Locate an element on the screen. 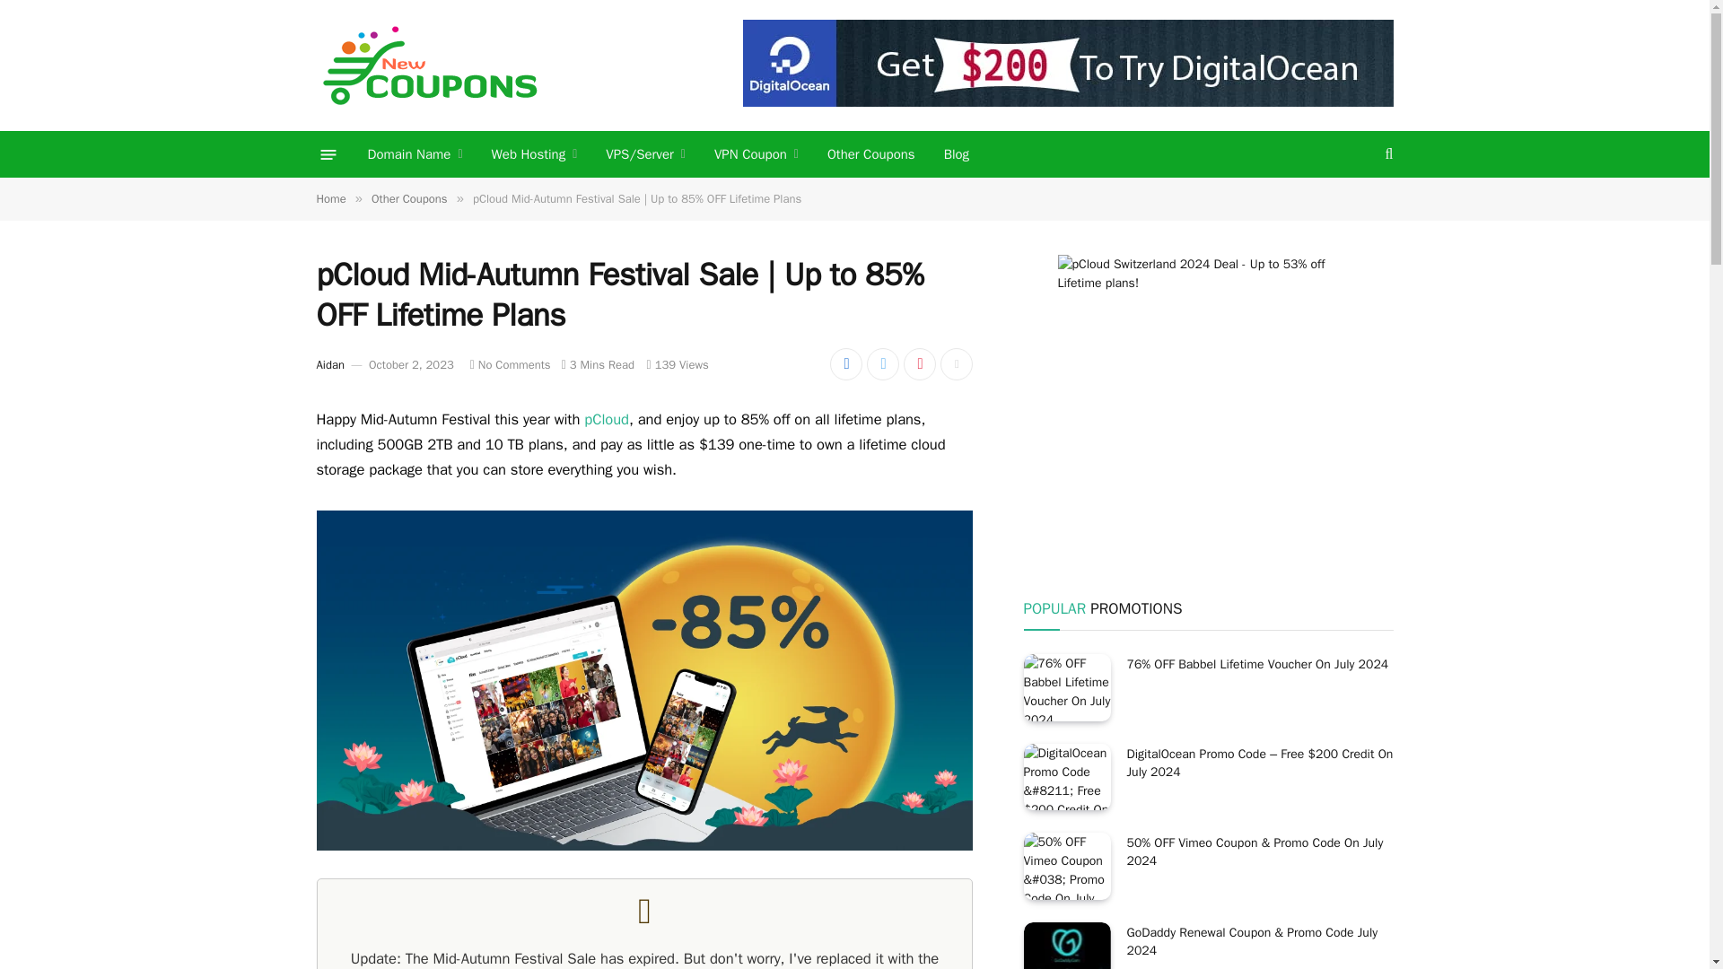 This screenshot has width=1723, height=969. Share on Facebook is located at coordinates (846, 364).